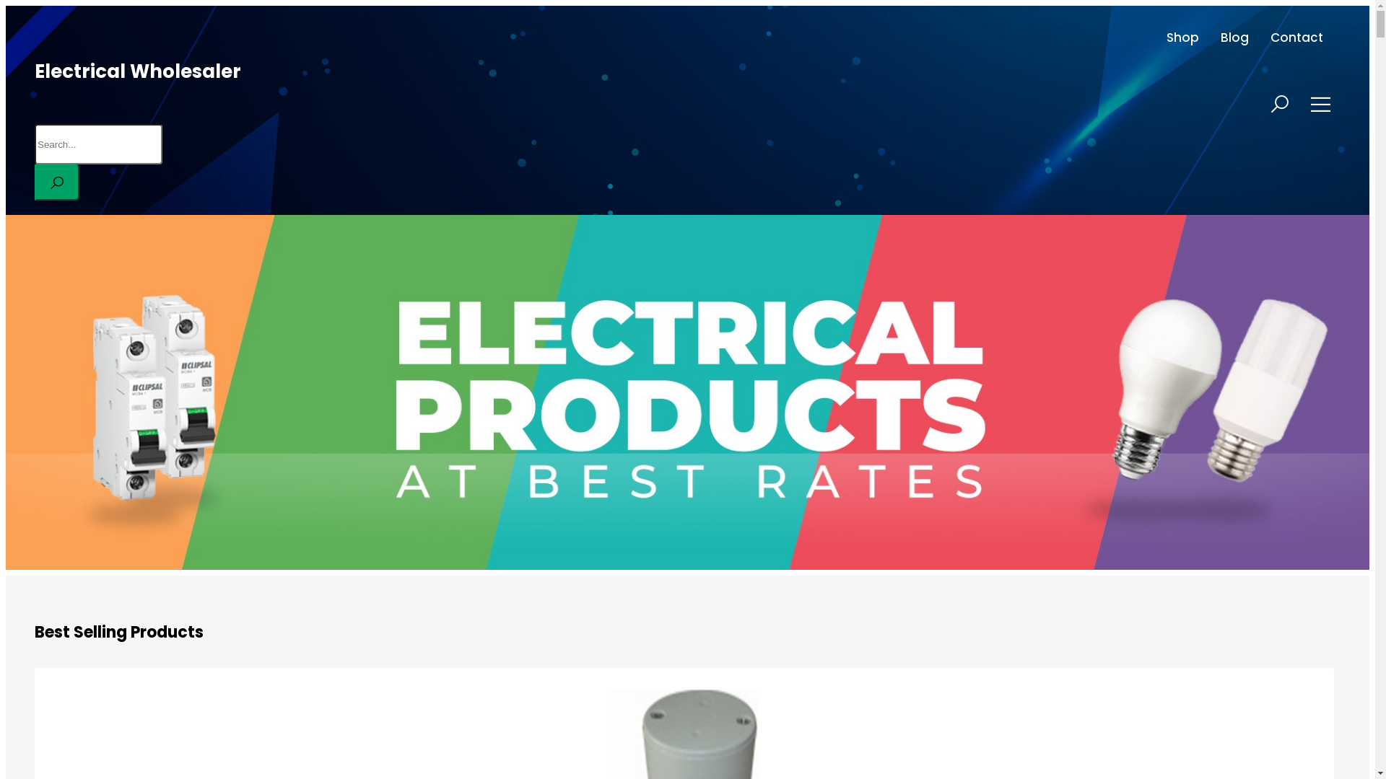 The height and width of the screenshot is (779, 1386). Describe the element at coordinates (1182, 38) in the screenshot. I see `Shop` at that location.